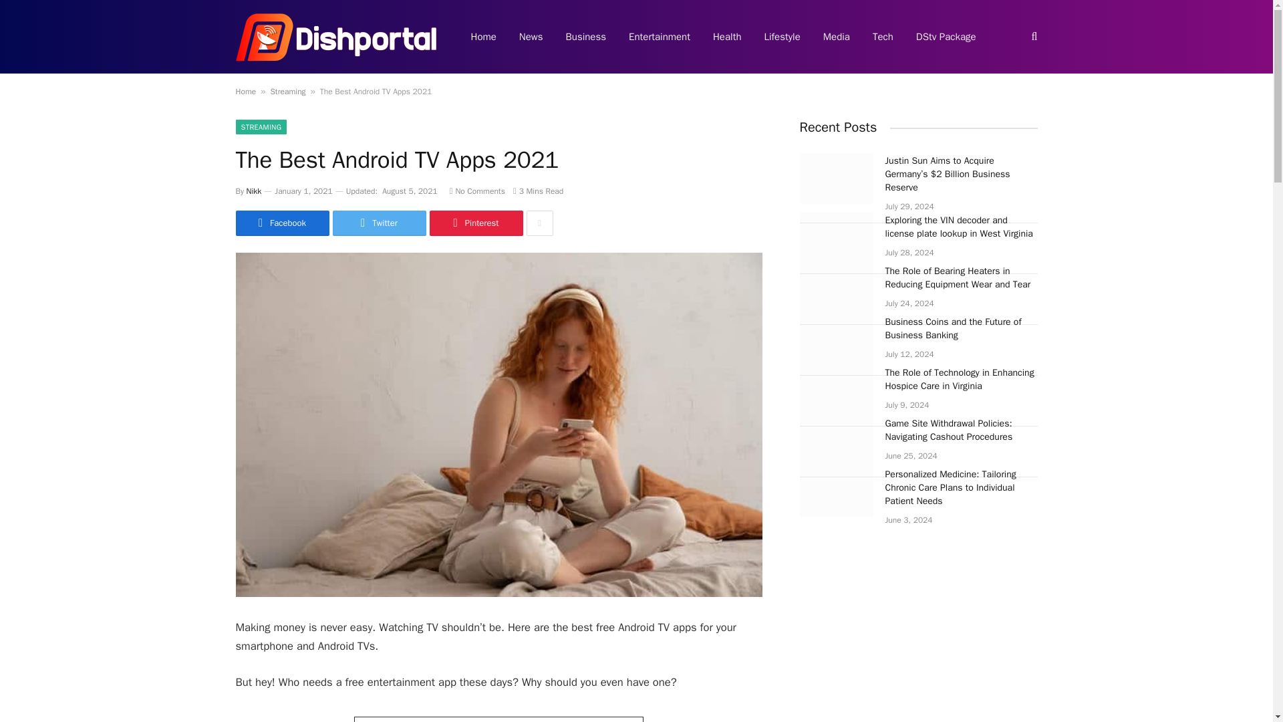 This screenshot has height=722, width=1283. Describe the element at coordinates (245, 91) in the screenshot. I see `Home` at that location.